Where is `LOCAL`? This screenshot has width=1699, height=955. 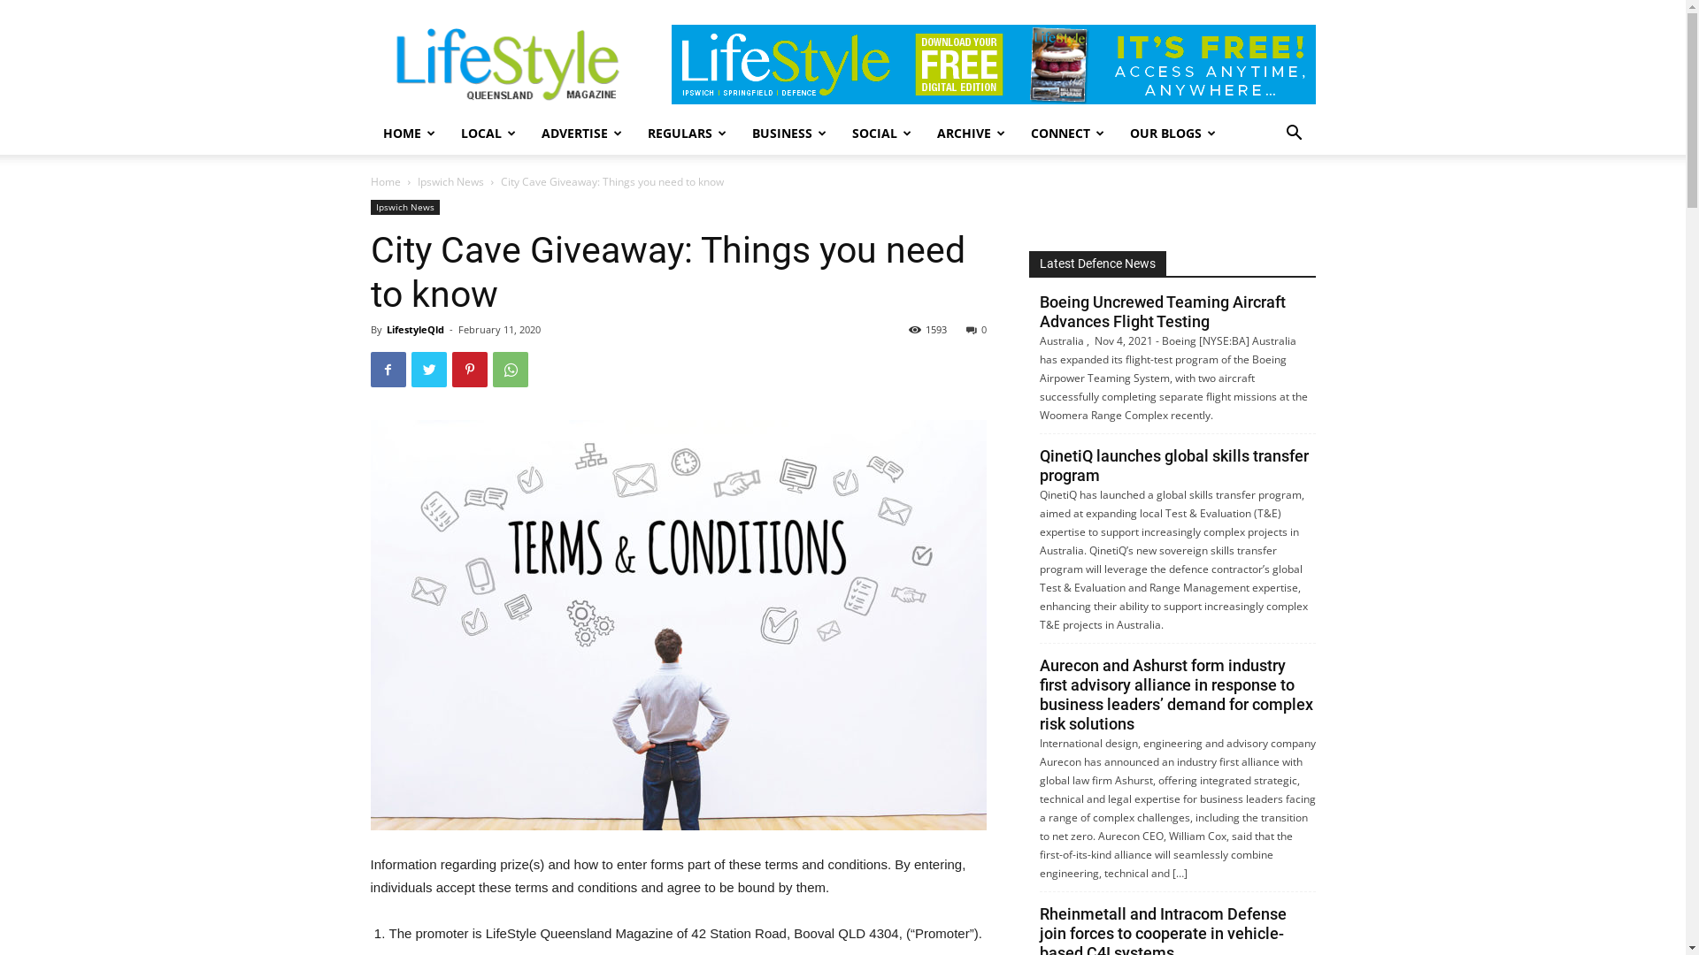
LOCAL is located at coordinates (488, 134).